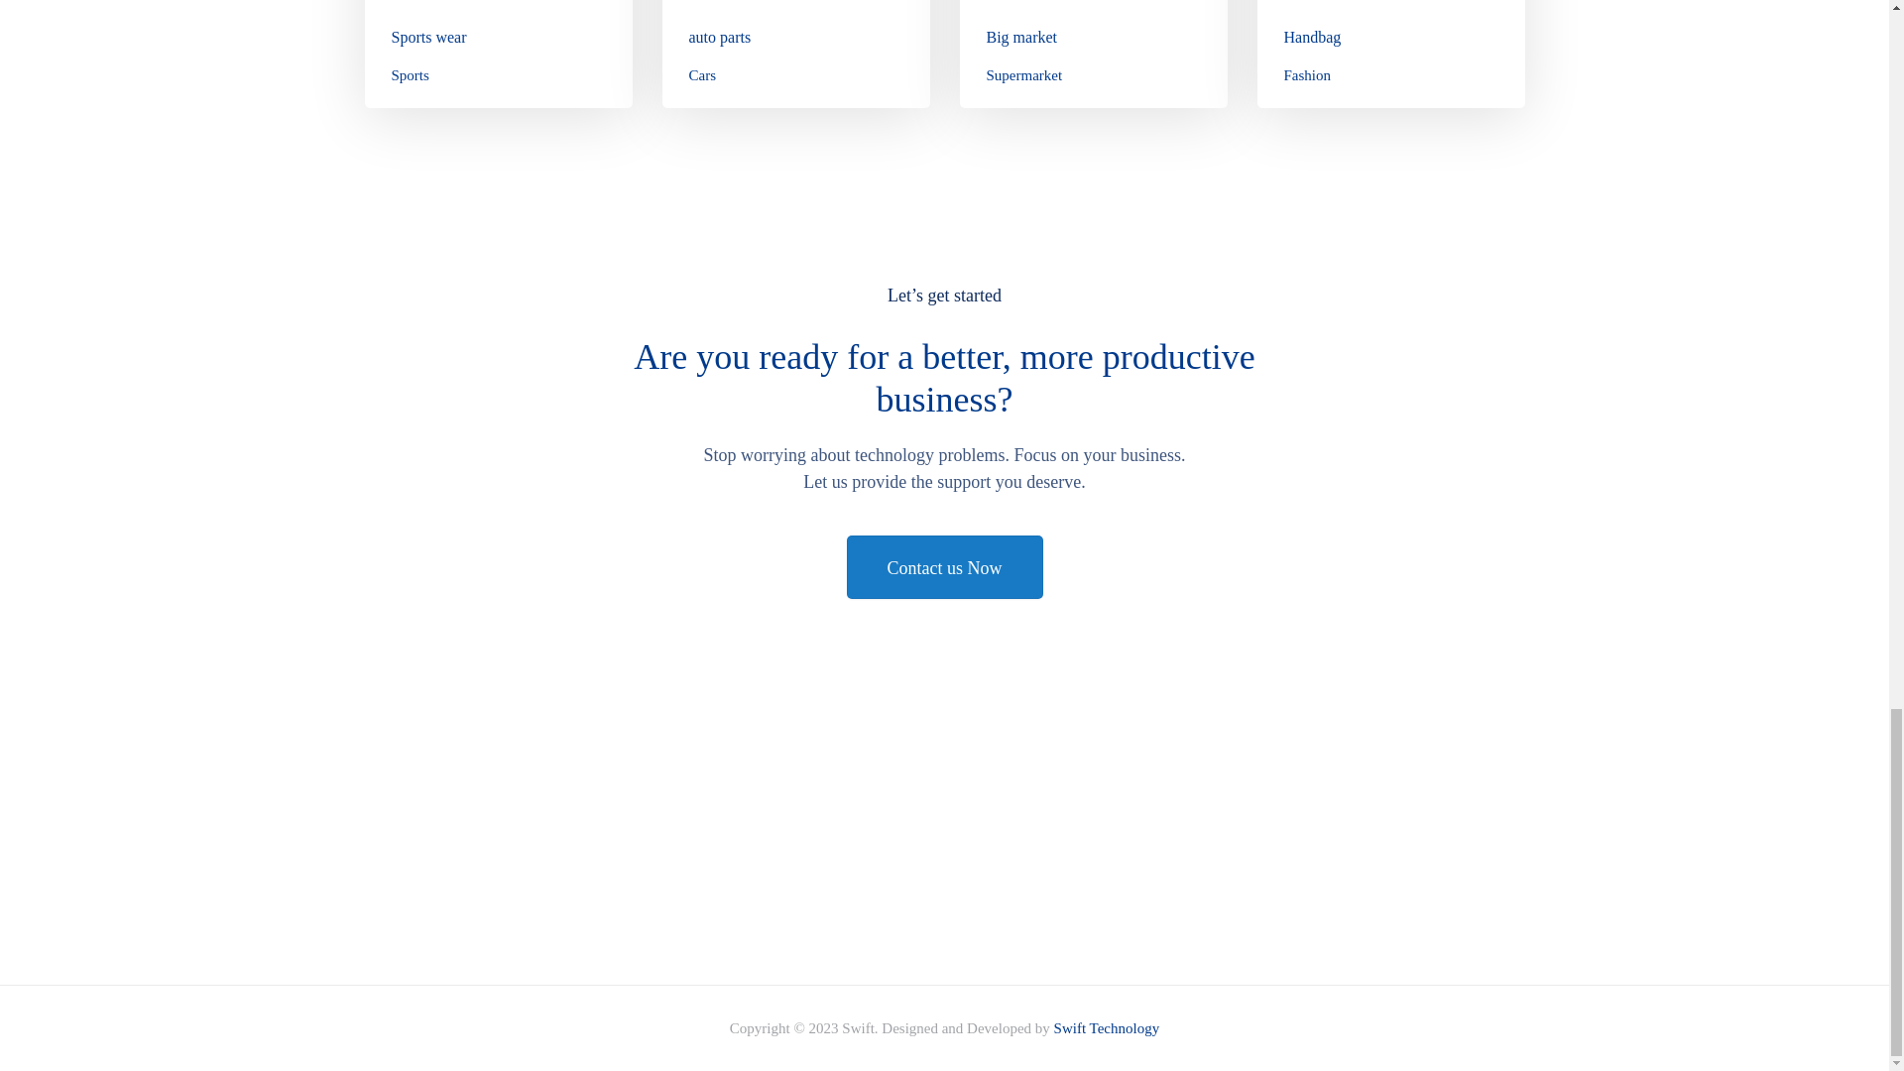 The width and height of the screenshot is (1904, 1071). What do you see at coordinates (701, 75) in the screenshot?
I see `Cars` at bounding box center [701, 75].